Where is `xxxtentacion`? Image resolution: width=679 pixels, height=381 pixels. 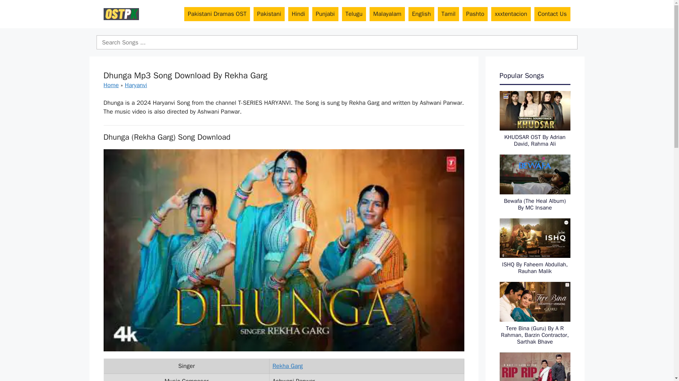 xxxtentacion is located at coordinates (511, 14).